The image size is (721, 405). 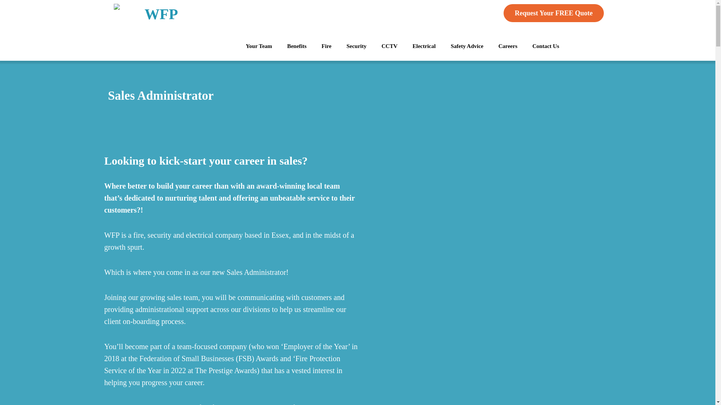 I want to click on Security, so click(x=356, y=46).